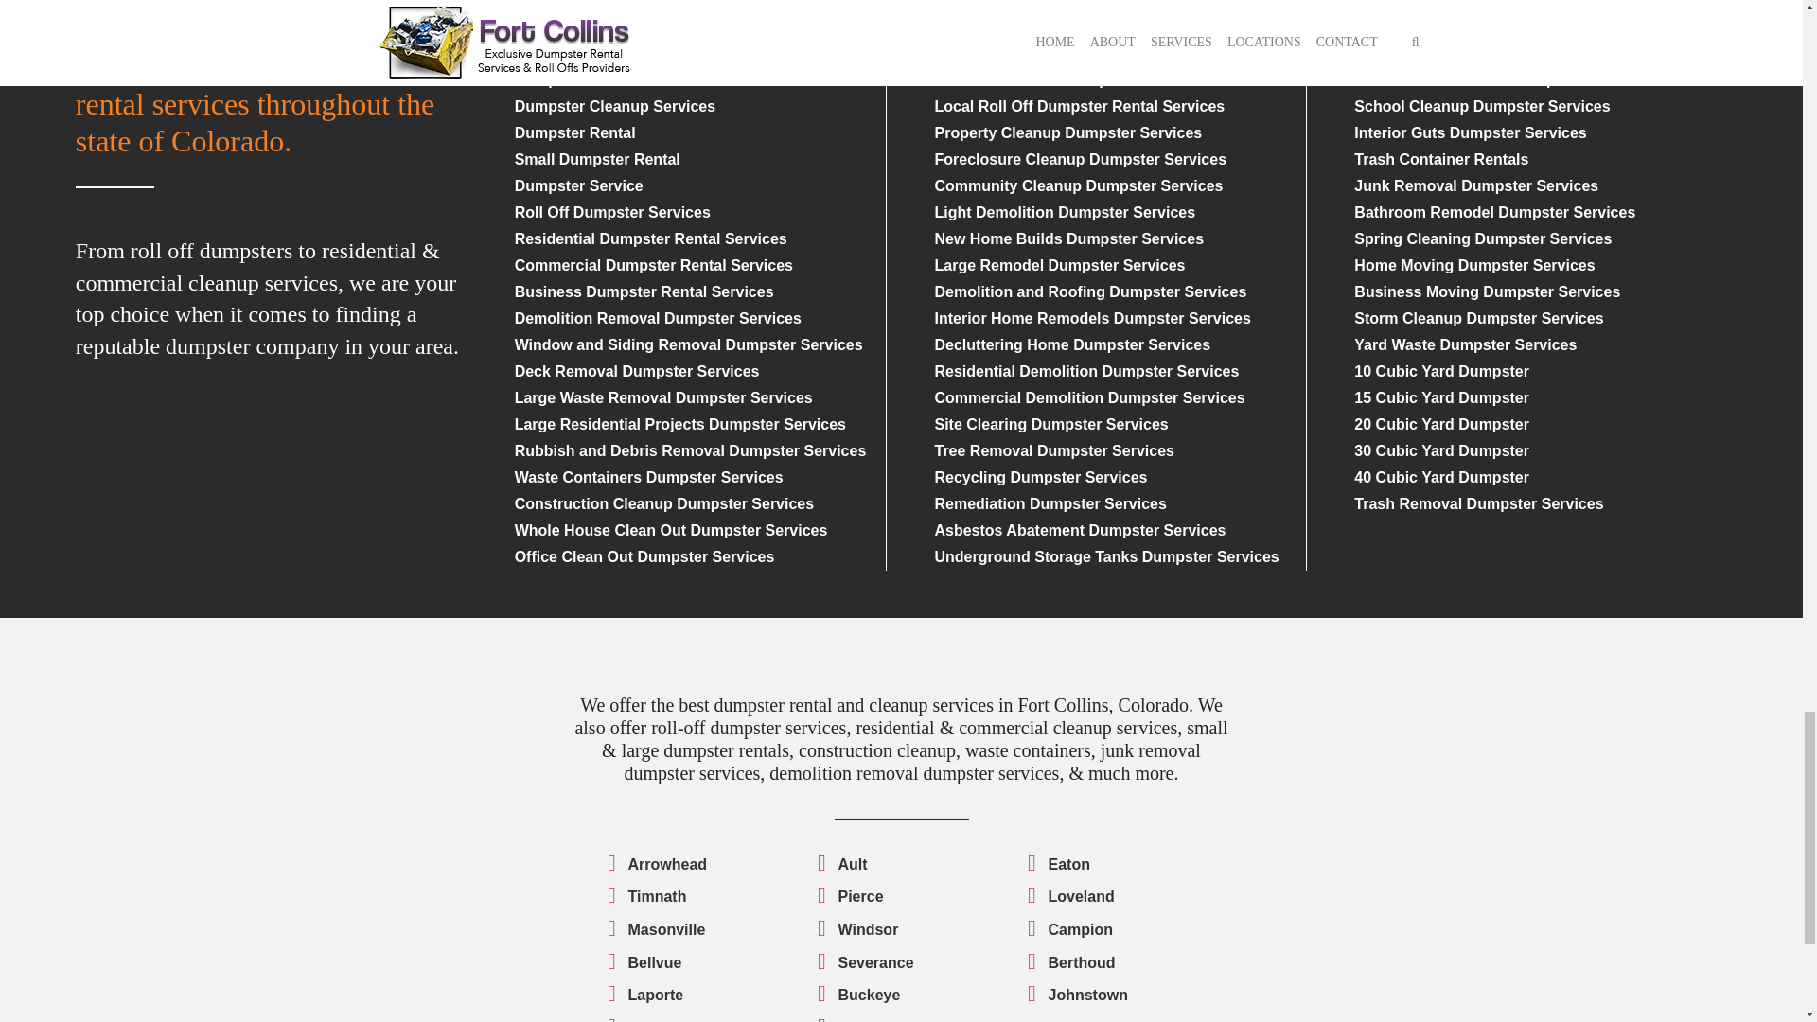  What do you see at coordinates (578, 185) in the screenshot?
I see `Dumpster Service` at bounding box center [578, 185].